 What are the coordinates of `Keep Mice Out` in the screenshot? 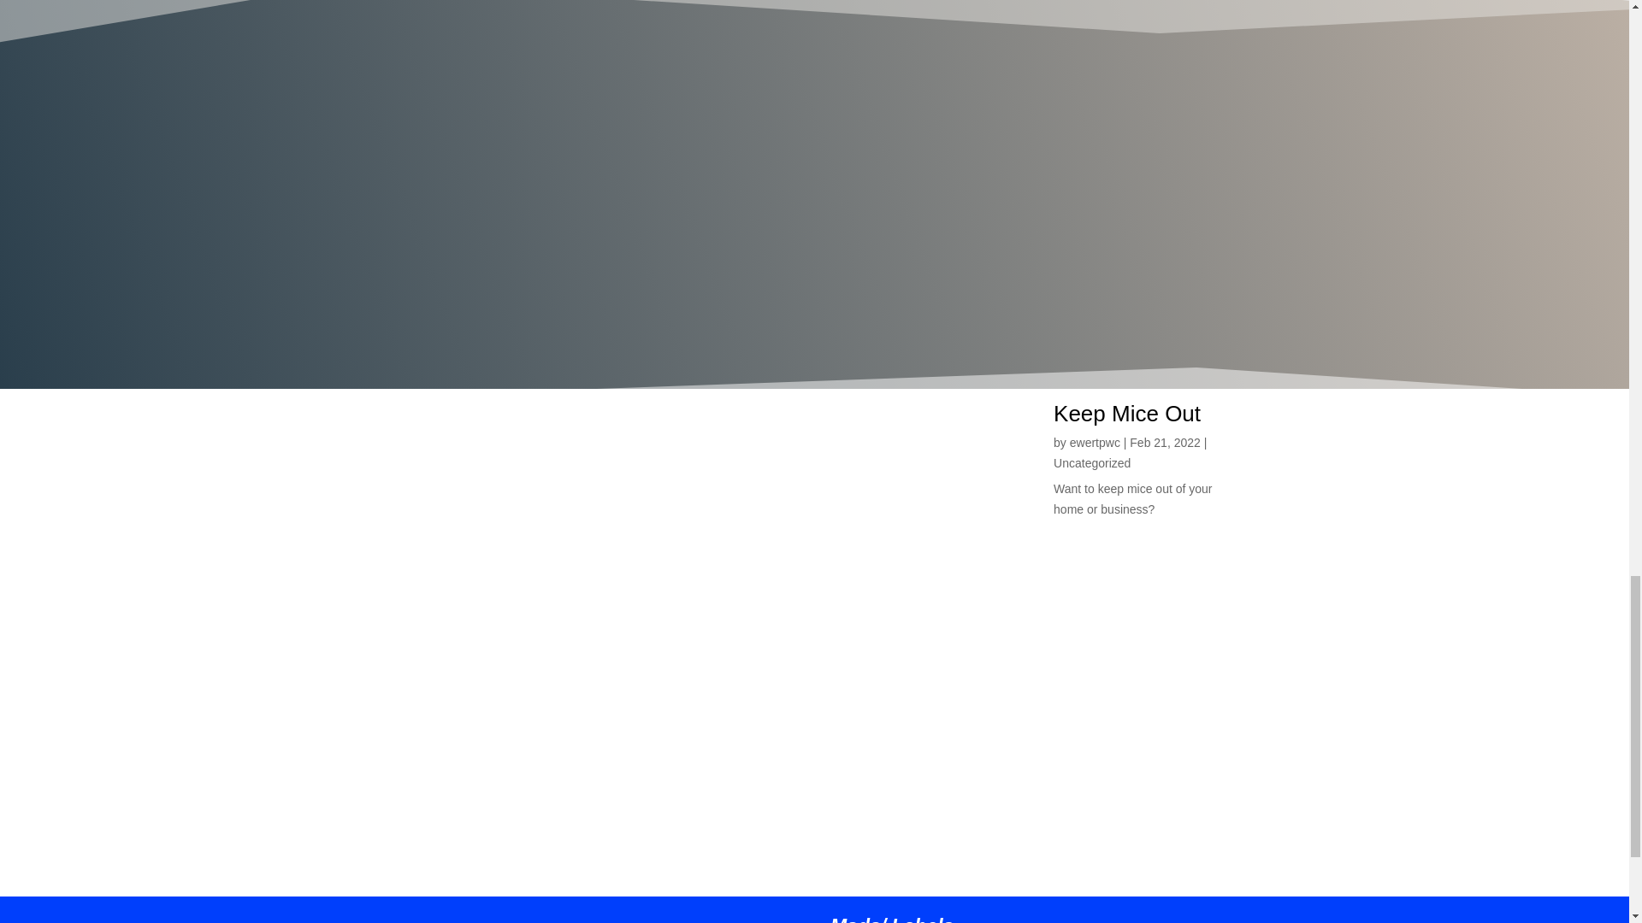 It's located at (1127, 413).